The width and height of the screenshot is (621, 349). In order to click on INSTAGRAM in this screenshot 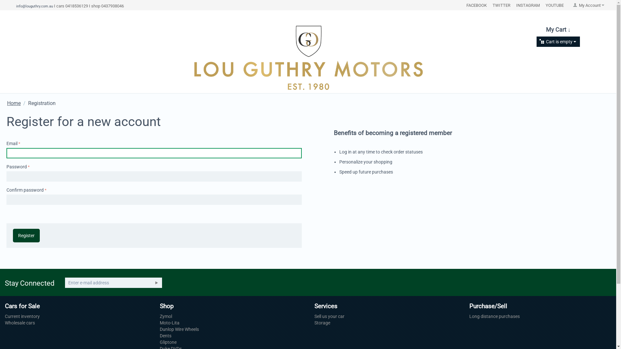, I will do `click(528, 5)`.